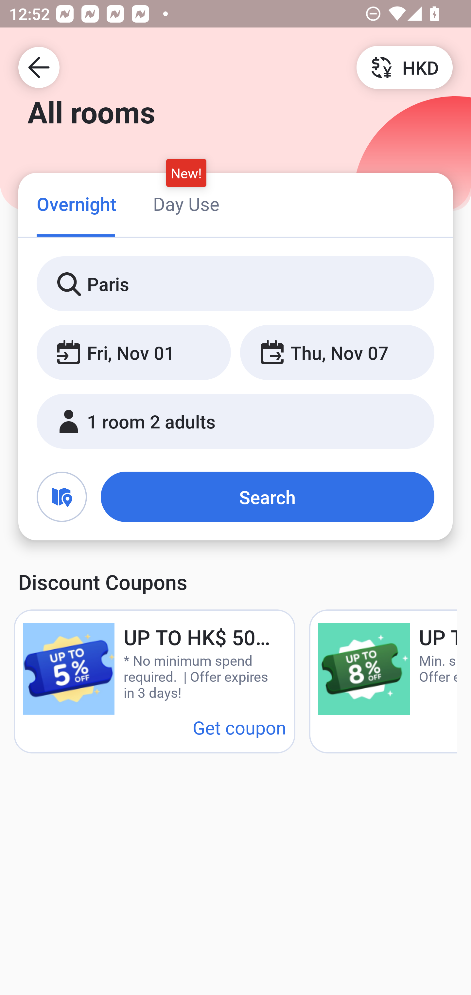 This screenshot has width=471, height=995. What do you see at coordinates (235, 284) in the screenshot?
I see `Paris` at bounding box center [235, 284].